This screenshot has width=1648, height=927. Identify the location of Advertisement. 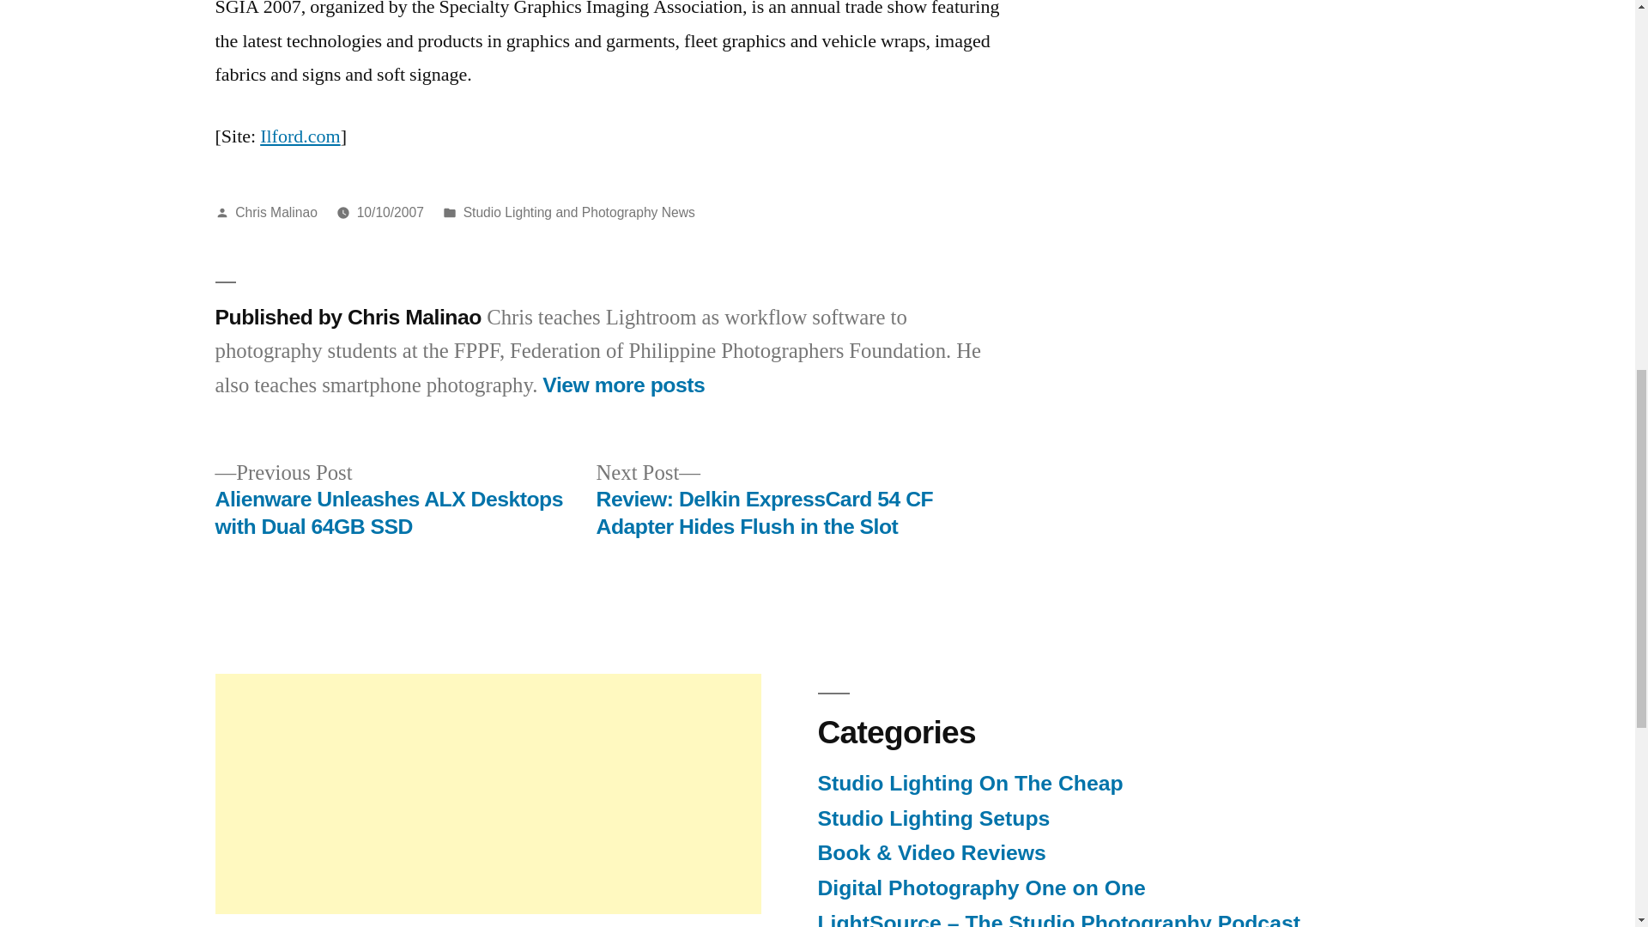
(487, 793).